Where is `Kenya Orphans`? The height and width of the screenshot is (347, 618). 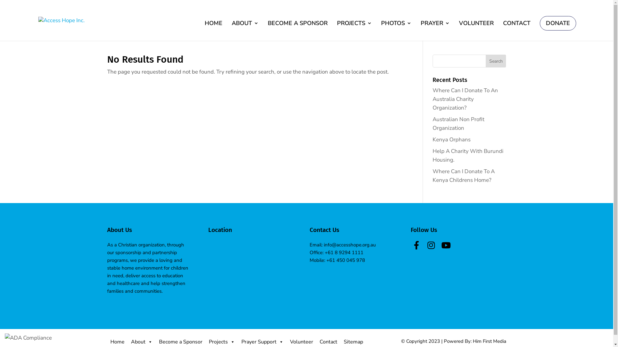 Kenya Orphans is located at coordinates (452, 139).